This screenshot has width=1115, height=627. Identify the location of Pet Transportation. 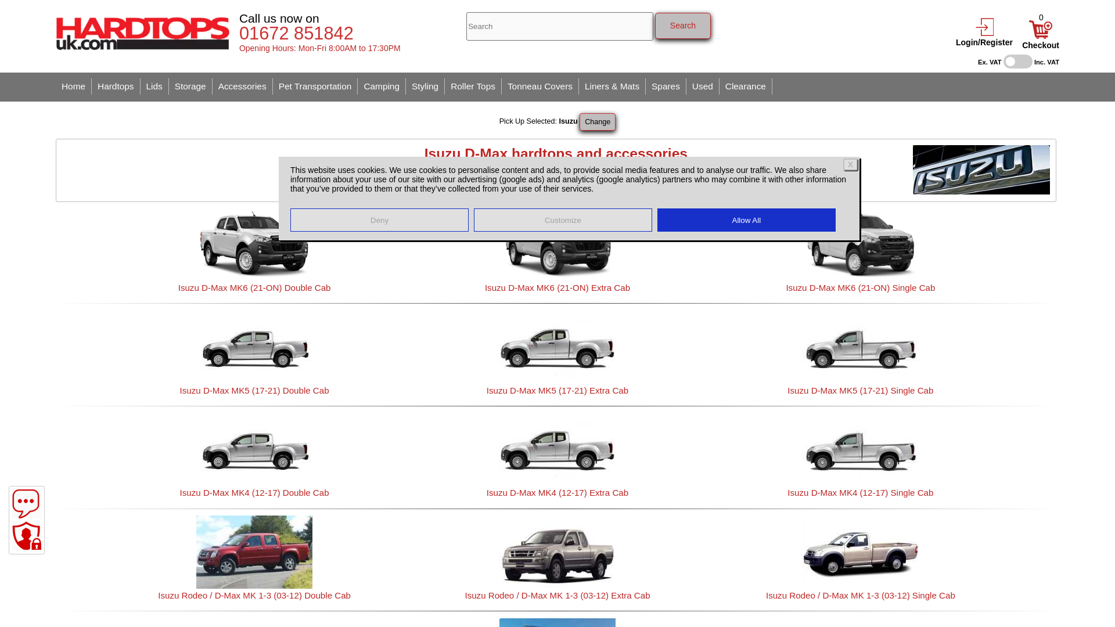
(315, 87).